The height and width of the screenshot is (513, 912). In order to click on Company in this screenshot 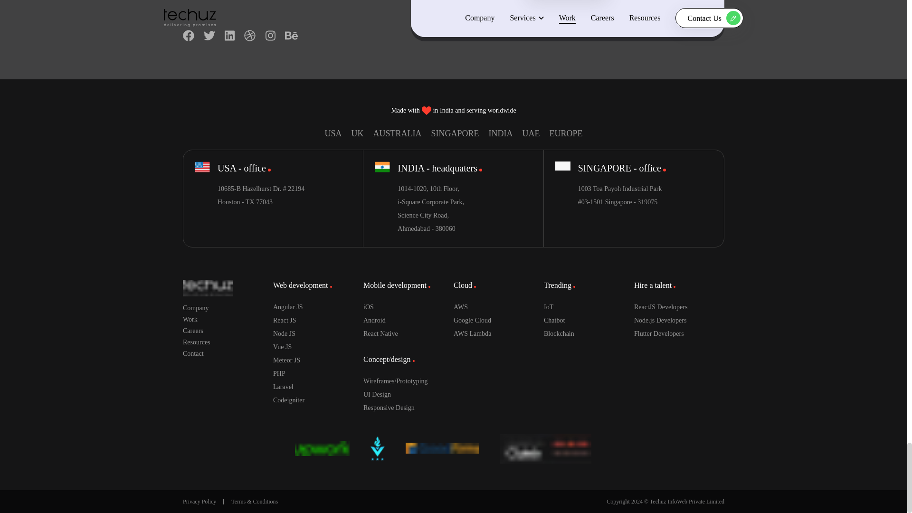, I will do `click(228, 308)`.